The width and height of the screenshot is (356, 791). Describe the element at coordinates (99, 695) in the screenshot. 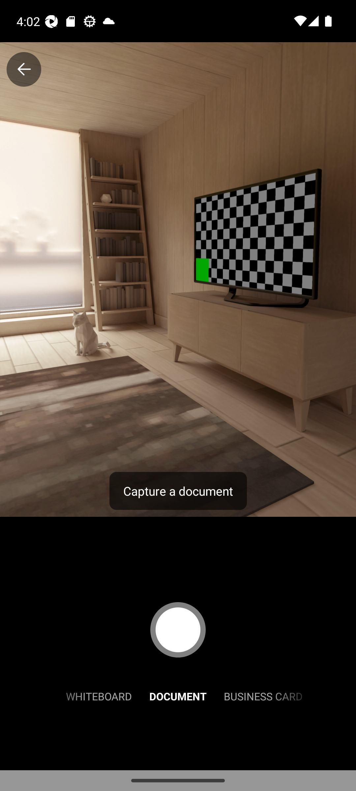

I see `WHITEBOARD` at that location.